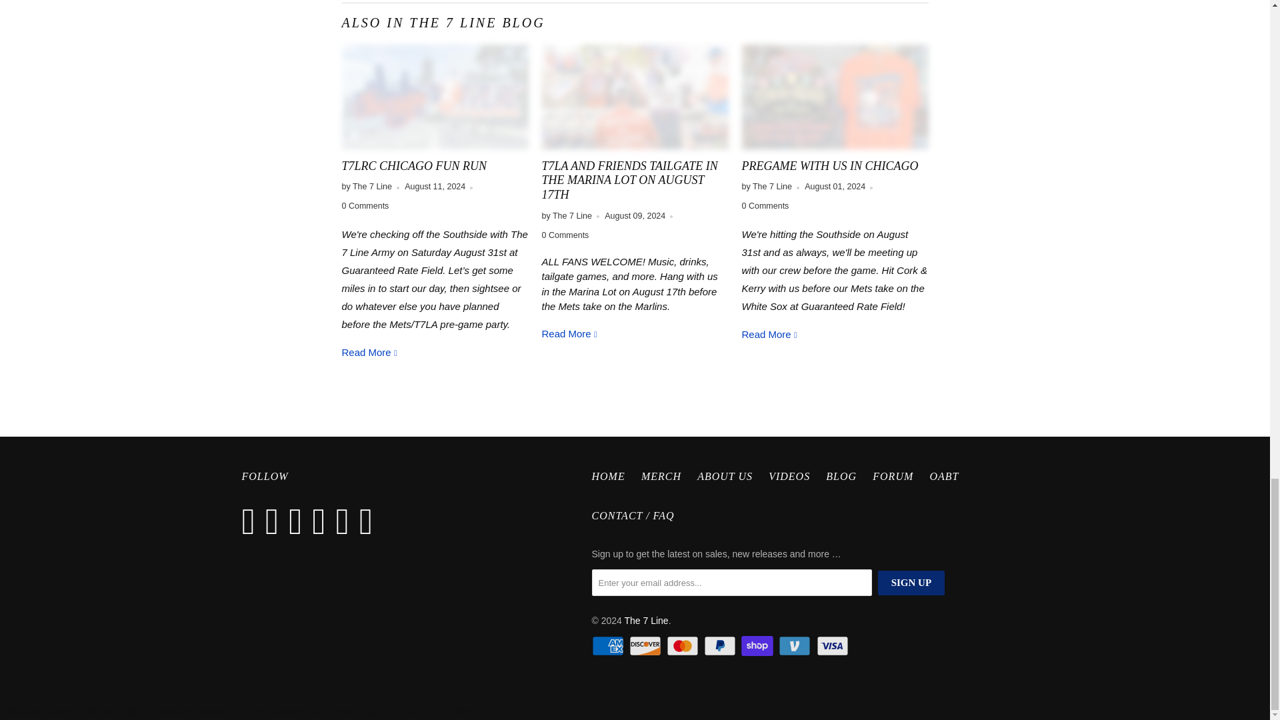  I want to click on T7LA and Friends Tailgate in the Marina Lot on August 17th, so click(629, 180).